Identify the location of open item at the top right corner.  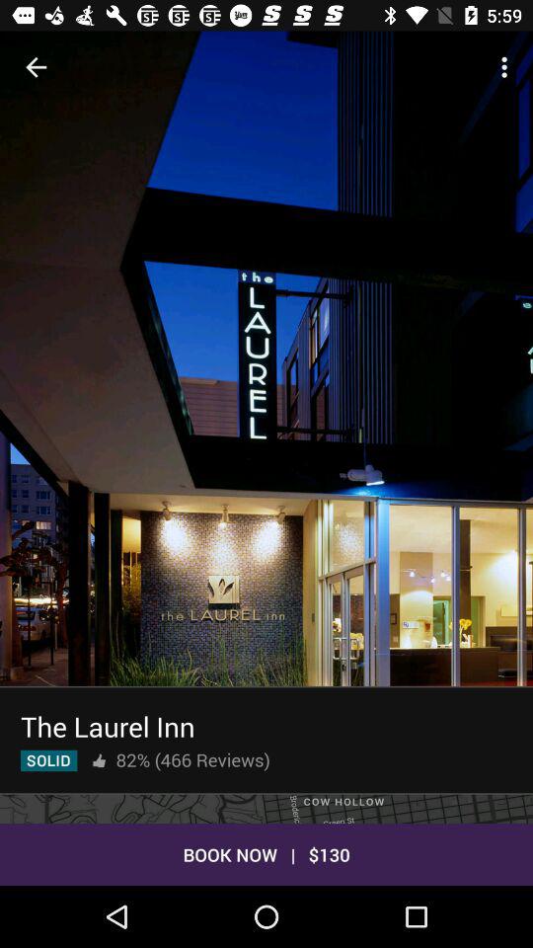
(507, 67).